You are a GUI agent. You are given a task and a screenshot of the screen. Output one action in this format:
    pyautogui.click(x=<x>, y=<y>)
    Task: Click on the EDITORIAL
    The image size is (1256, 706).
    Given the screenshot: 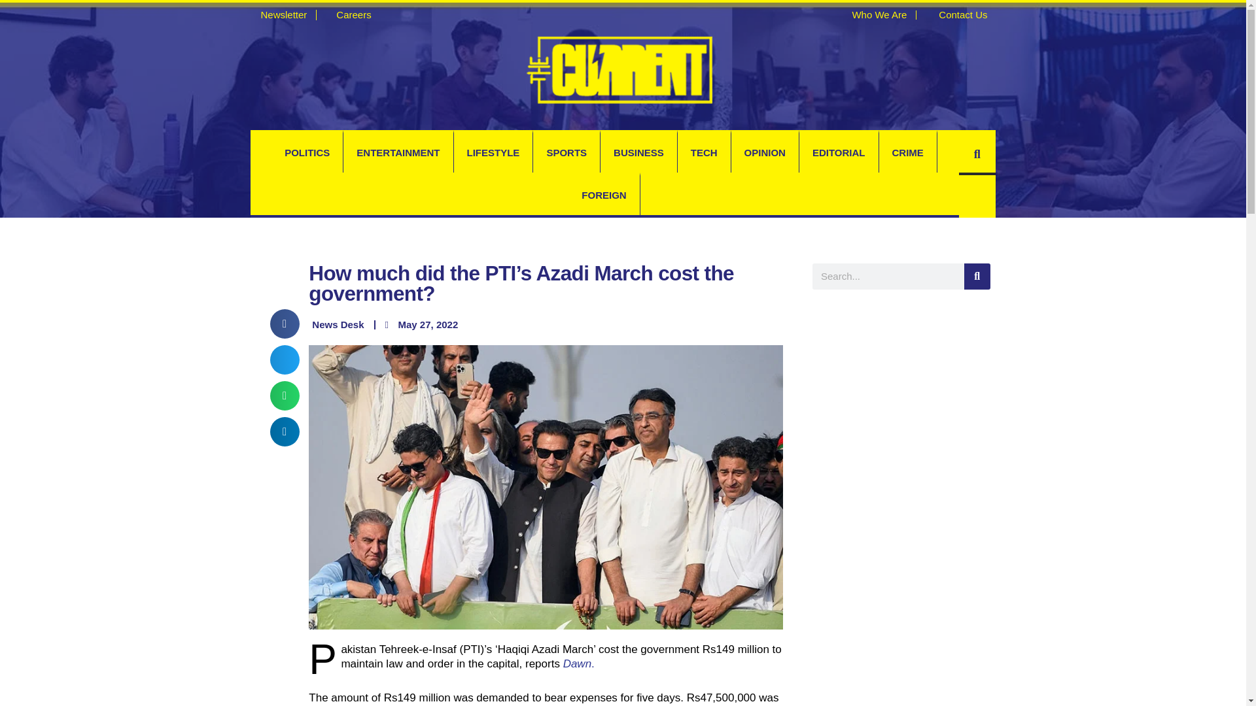 What is the action you would take?
    pyautogui.click(x=839, y=153)
    